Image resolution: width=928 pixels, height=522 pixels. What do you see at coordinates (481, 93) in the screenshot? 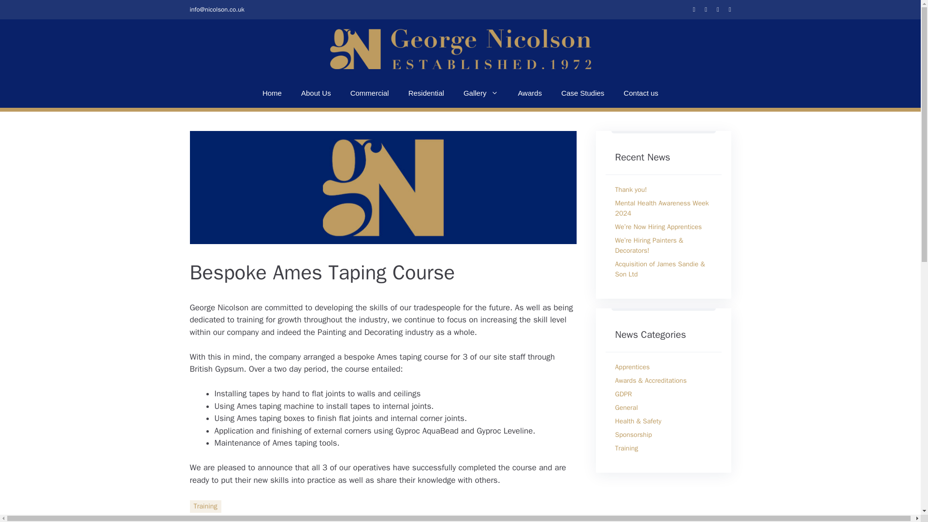
I see `Gallery` at bounding box center [481, 93].